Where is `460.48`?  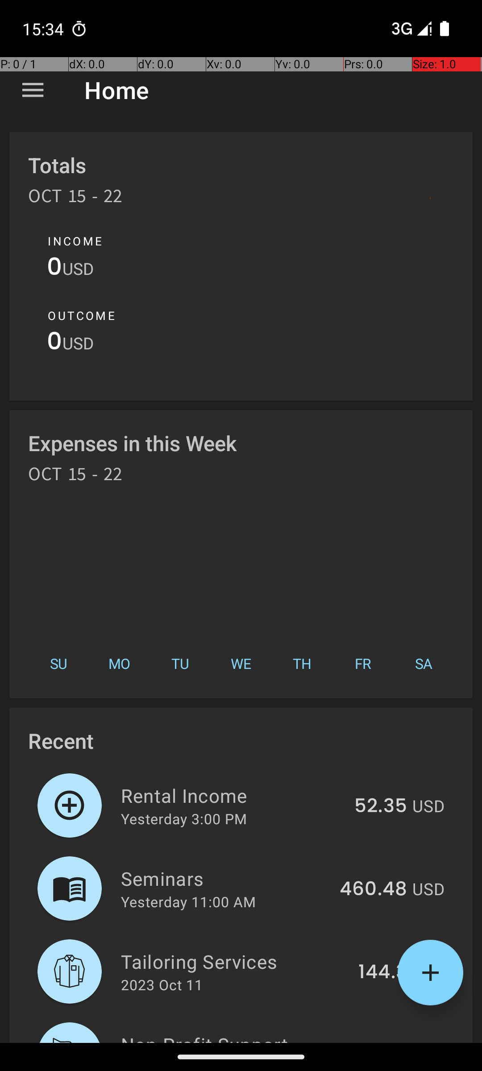
460.48 is located at coordinates (373, 889).